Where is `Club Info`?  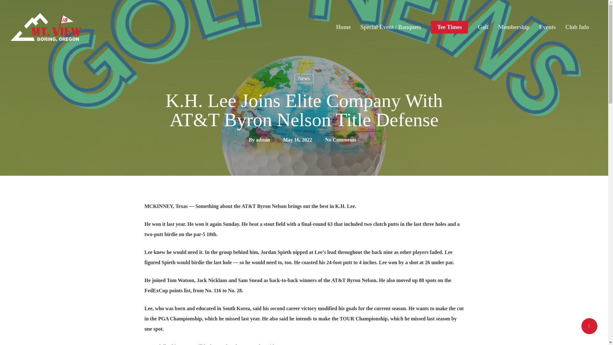 Club Info is located at coordinates (577, 27).